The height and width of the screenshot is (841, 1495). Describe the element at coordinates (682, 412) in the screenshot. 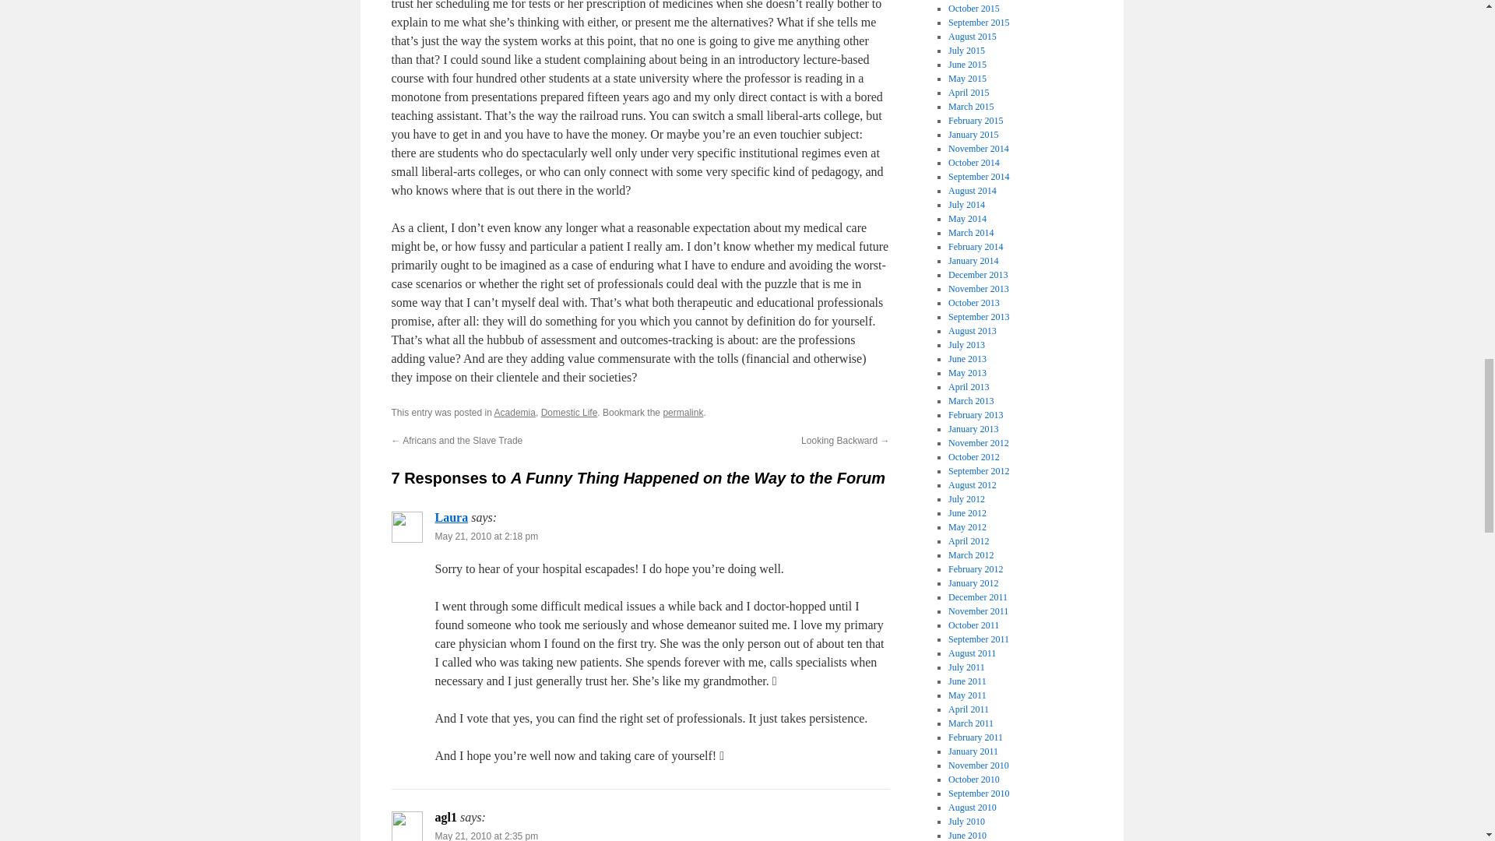

I see `permalink` at that location.